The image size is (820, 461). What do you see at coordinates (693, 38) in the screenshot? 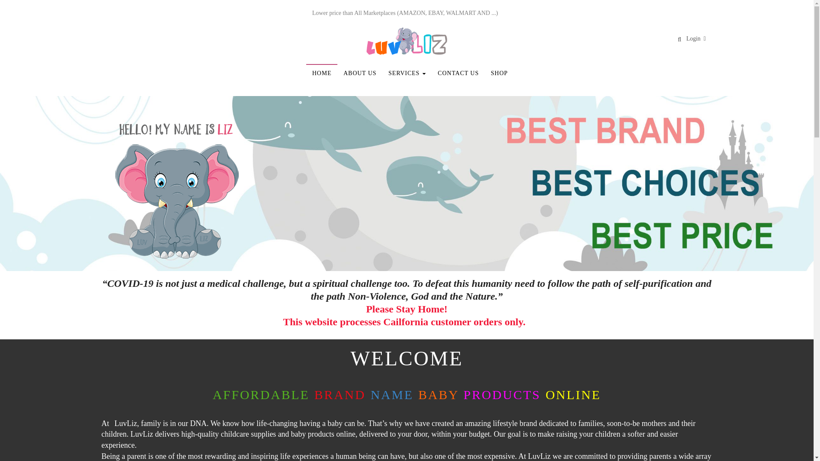
I see `Login` at bounding box center [693, 38].